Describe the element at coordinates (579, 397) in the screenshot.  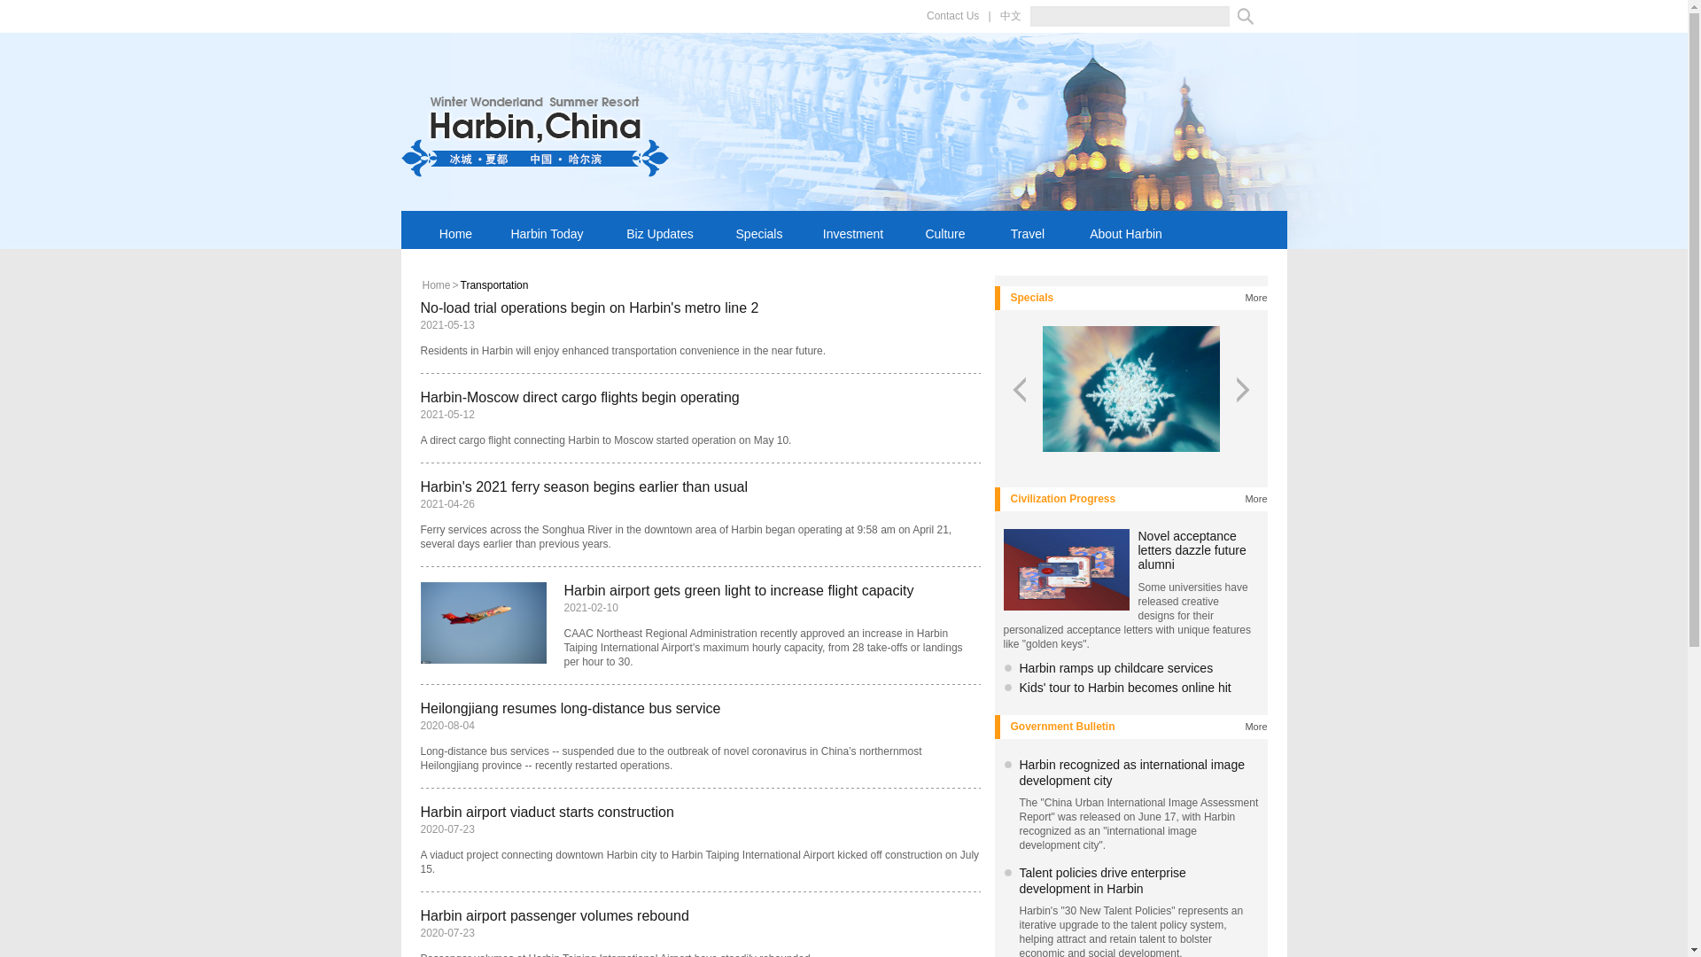
I see `Harbin-Moscow direct cargo flights begin operating` at that location.